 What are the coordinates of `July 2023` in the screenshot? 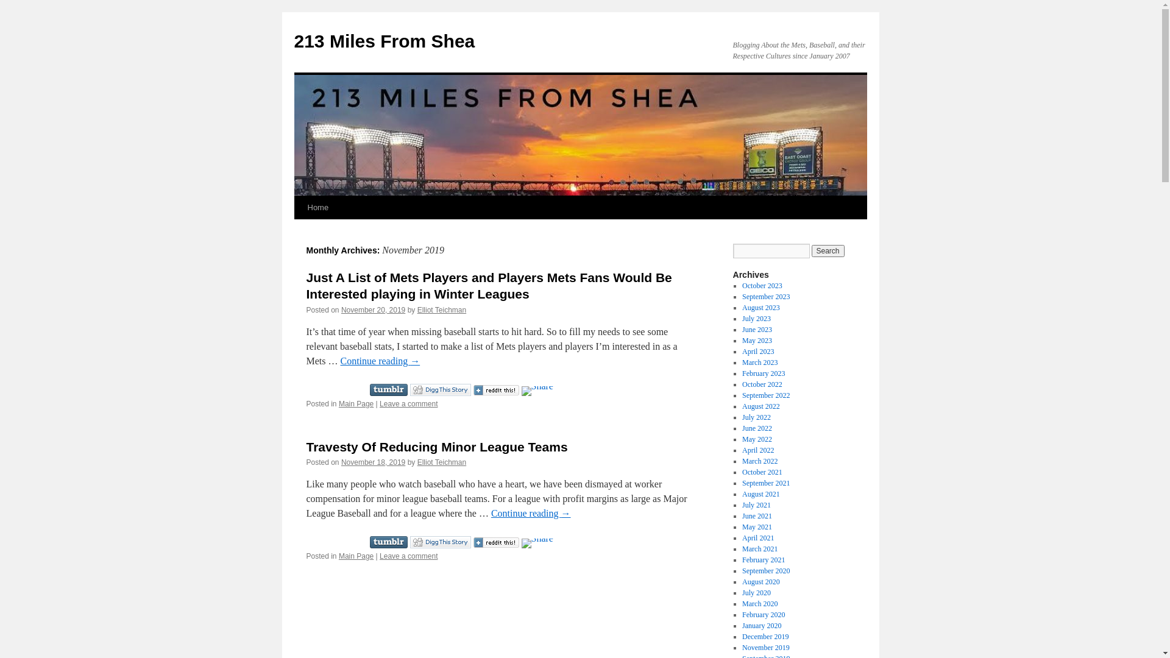 It's located at (757, 319).